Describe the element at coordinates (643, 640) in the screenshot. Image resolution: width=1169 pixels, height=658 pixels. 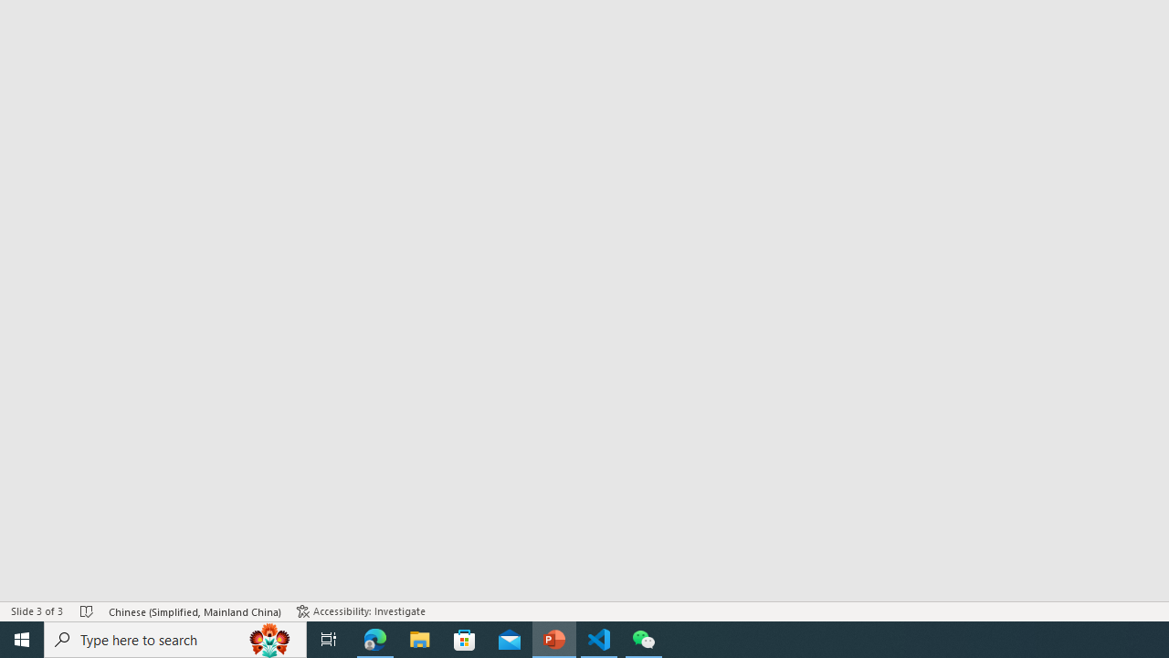
I see `WeChat - 1 running window` at that location.